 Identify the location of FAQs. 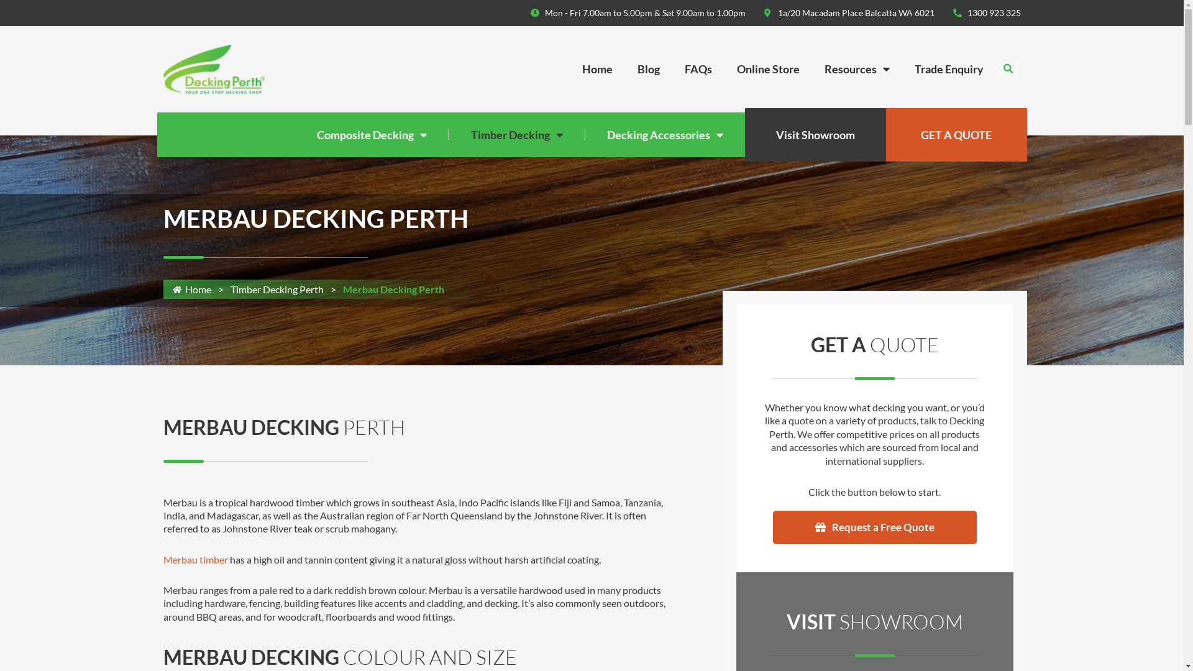
(698, 69).